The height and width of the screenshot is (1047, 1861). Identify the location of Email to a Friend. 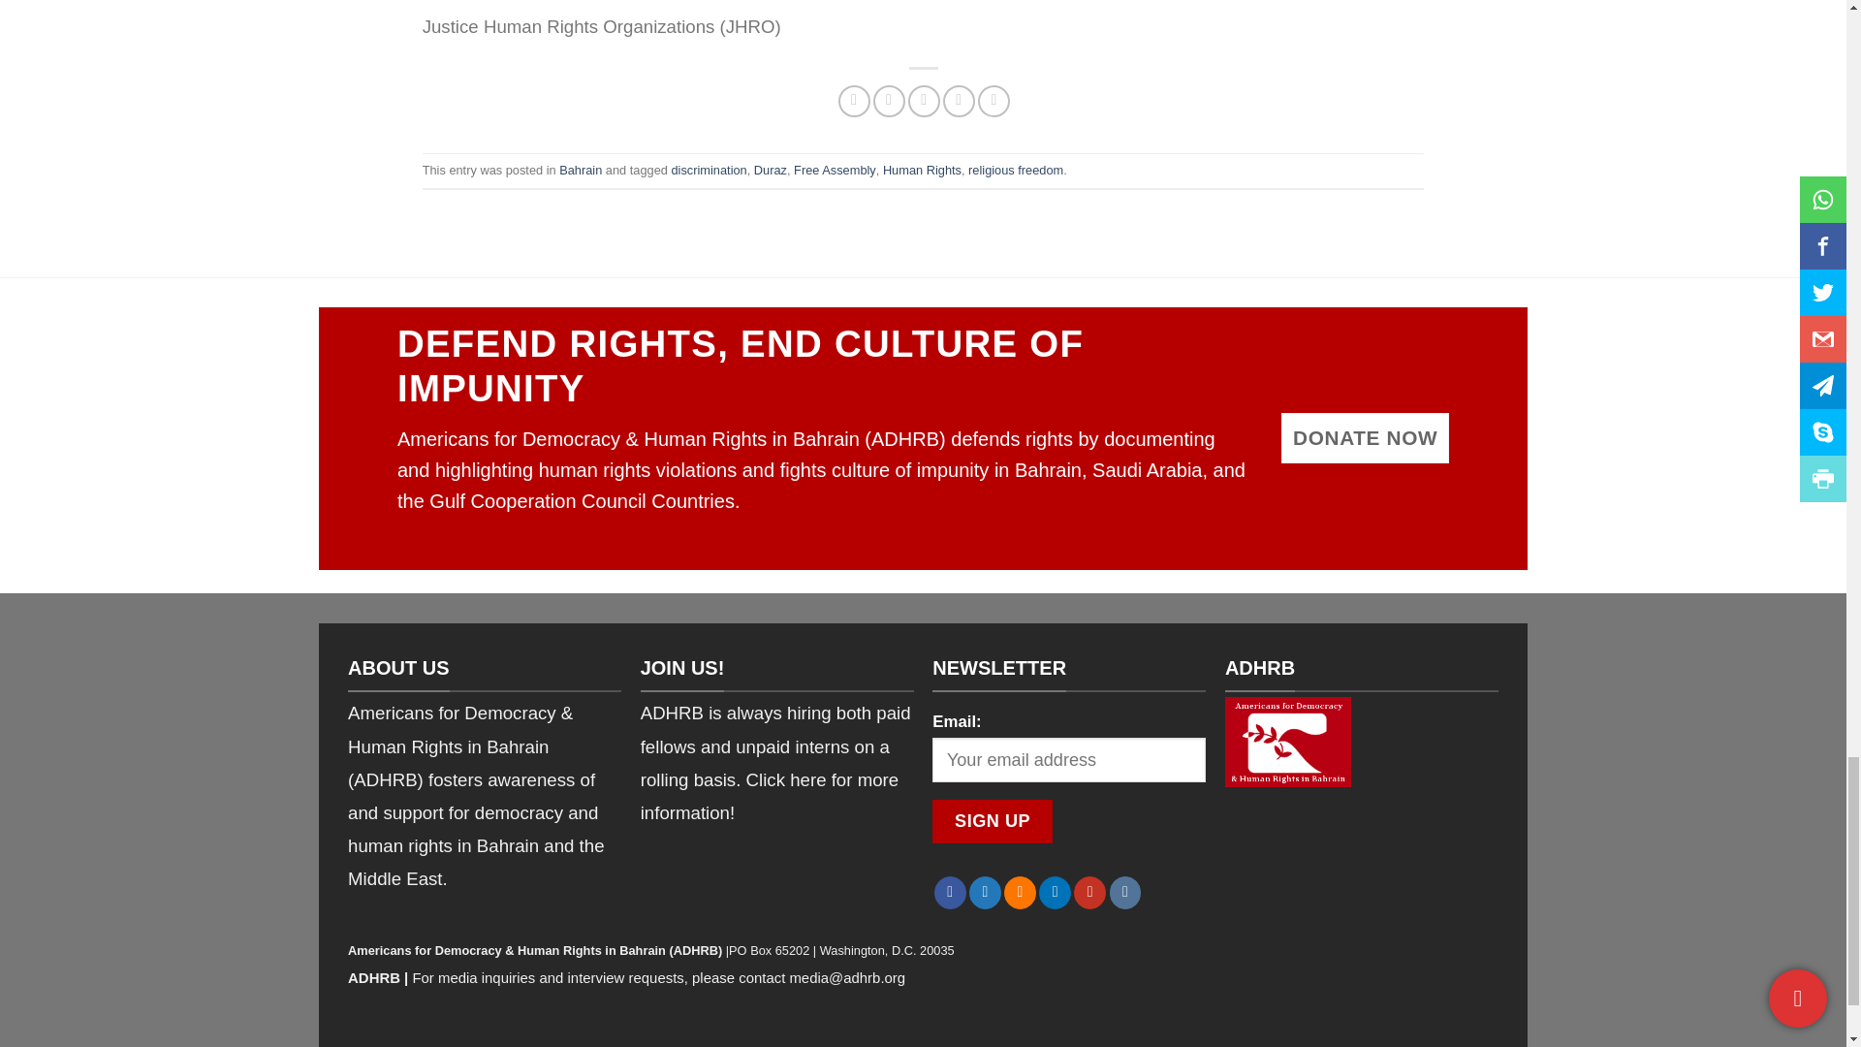
(923, 101).